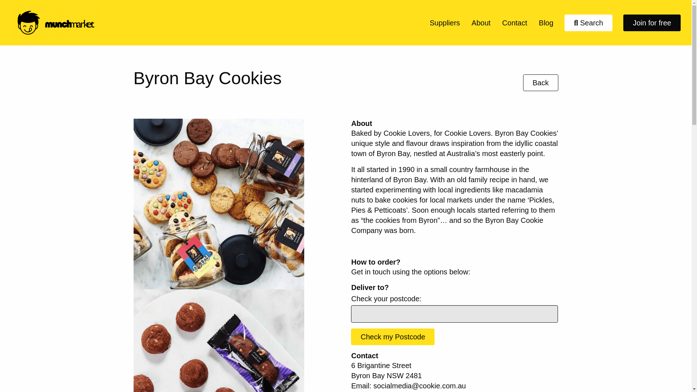 The image size is (697, 392). Describe the element at coordinates (393, 337) in the screenshot. I see `Check my Postcode` at that location.